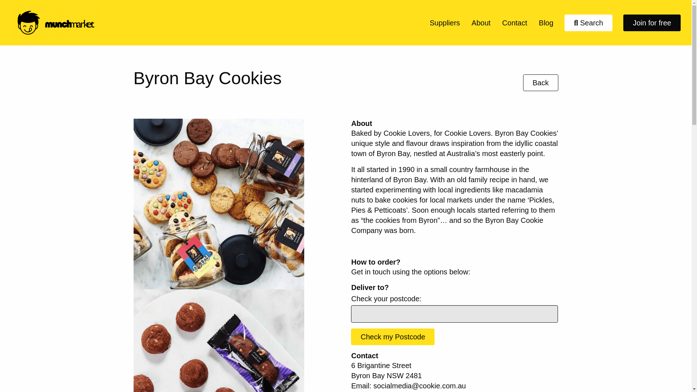 The image size is (697, 392). Describe the element at coordinates (393, 337) in the screenshot. I see `Check my Postcode` at that location.